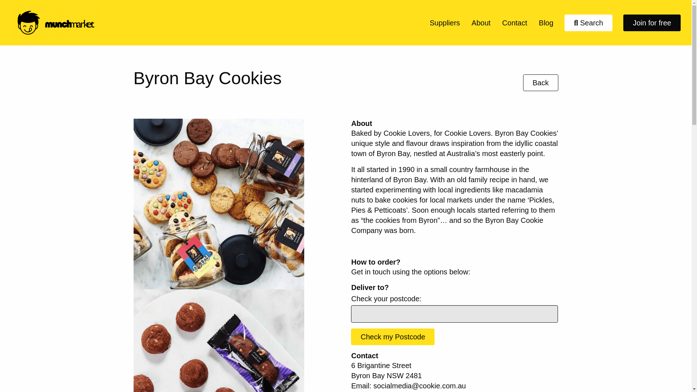 The image size is (697, 392). Describe the element at coordinates (393, 337) in the screenshot. I see `Check my Postcode` at that location.